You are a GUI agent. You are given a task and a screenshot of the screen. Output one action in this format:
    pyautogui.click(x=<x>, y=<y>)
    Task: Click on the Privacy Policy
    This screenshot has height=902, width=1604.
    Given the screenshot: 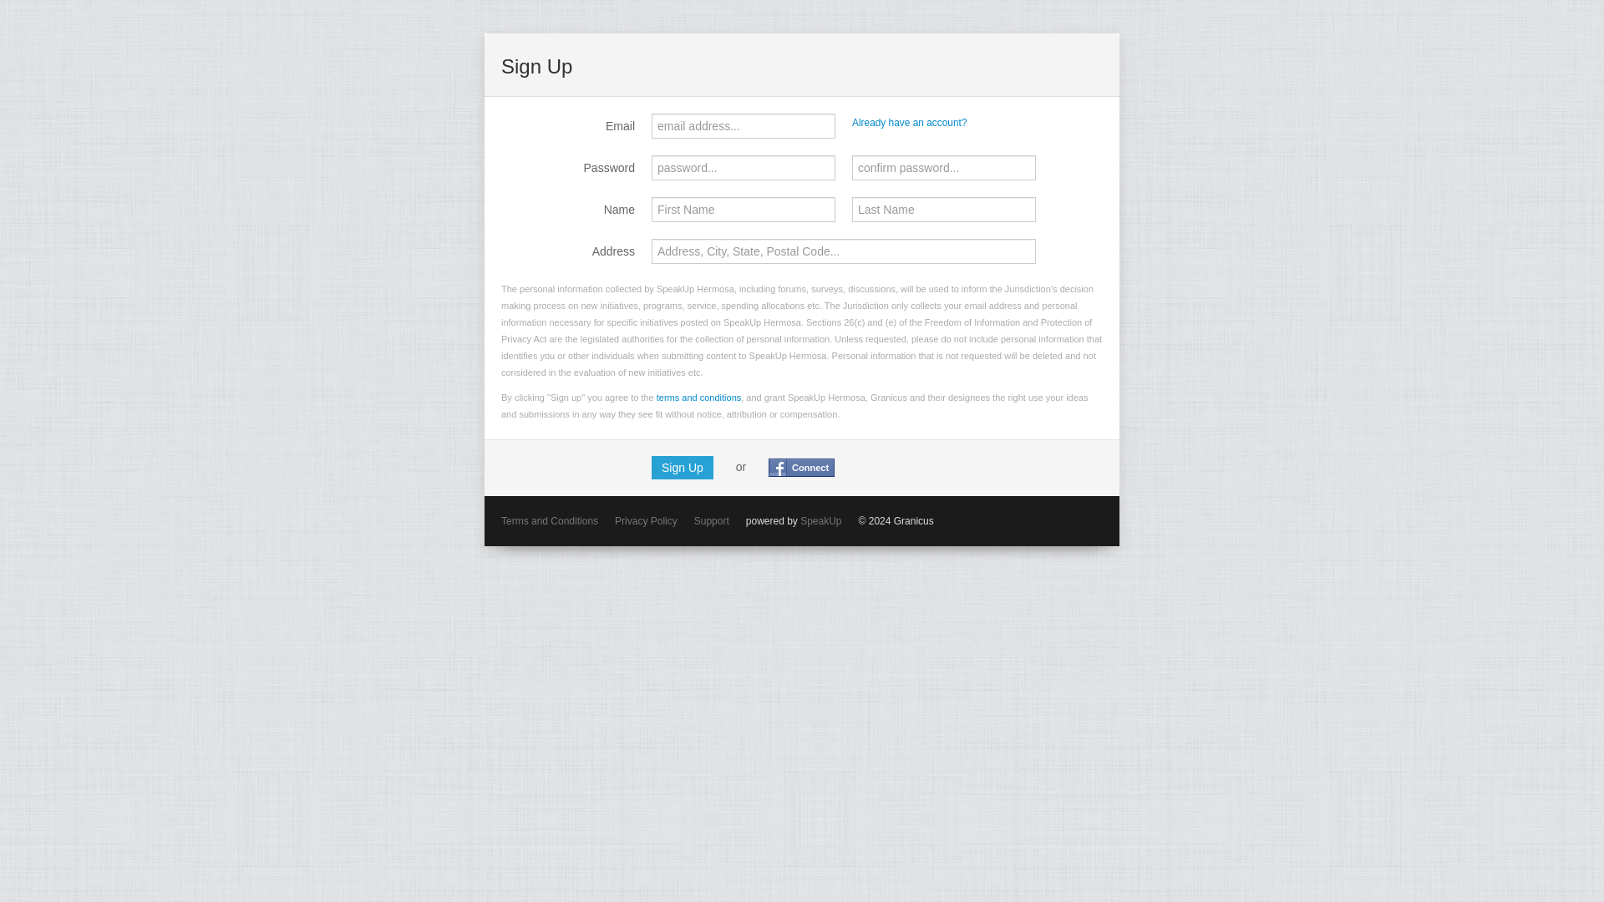 What is the action you would take?
    pyautogui.click(x=645, y=520)
    